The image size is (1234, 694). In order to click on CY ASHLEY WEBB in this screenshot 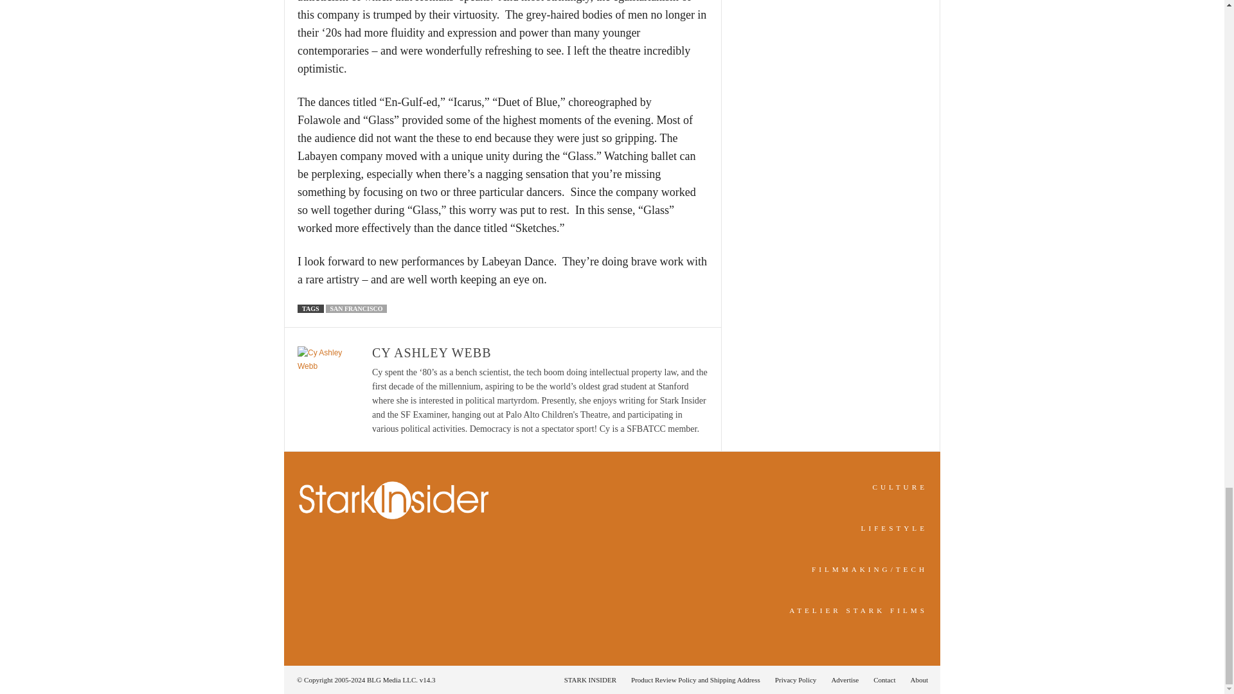, I will do `click(432, 352)`.